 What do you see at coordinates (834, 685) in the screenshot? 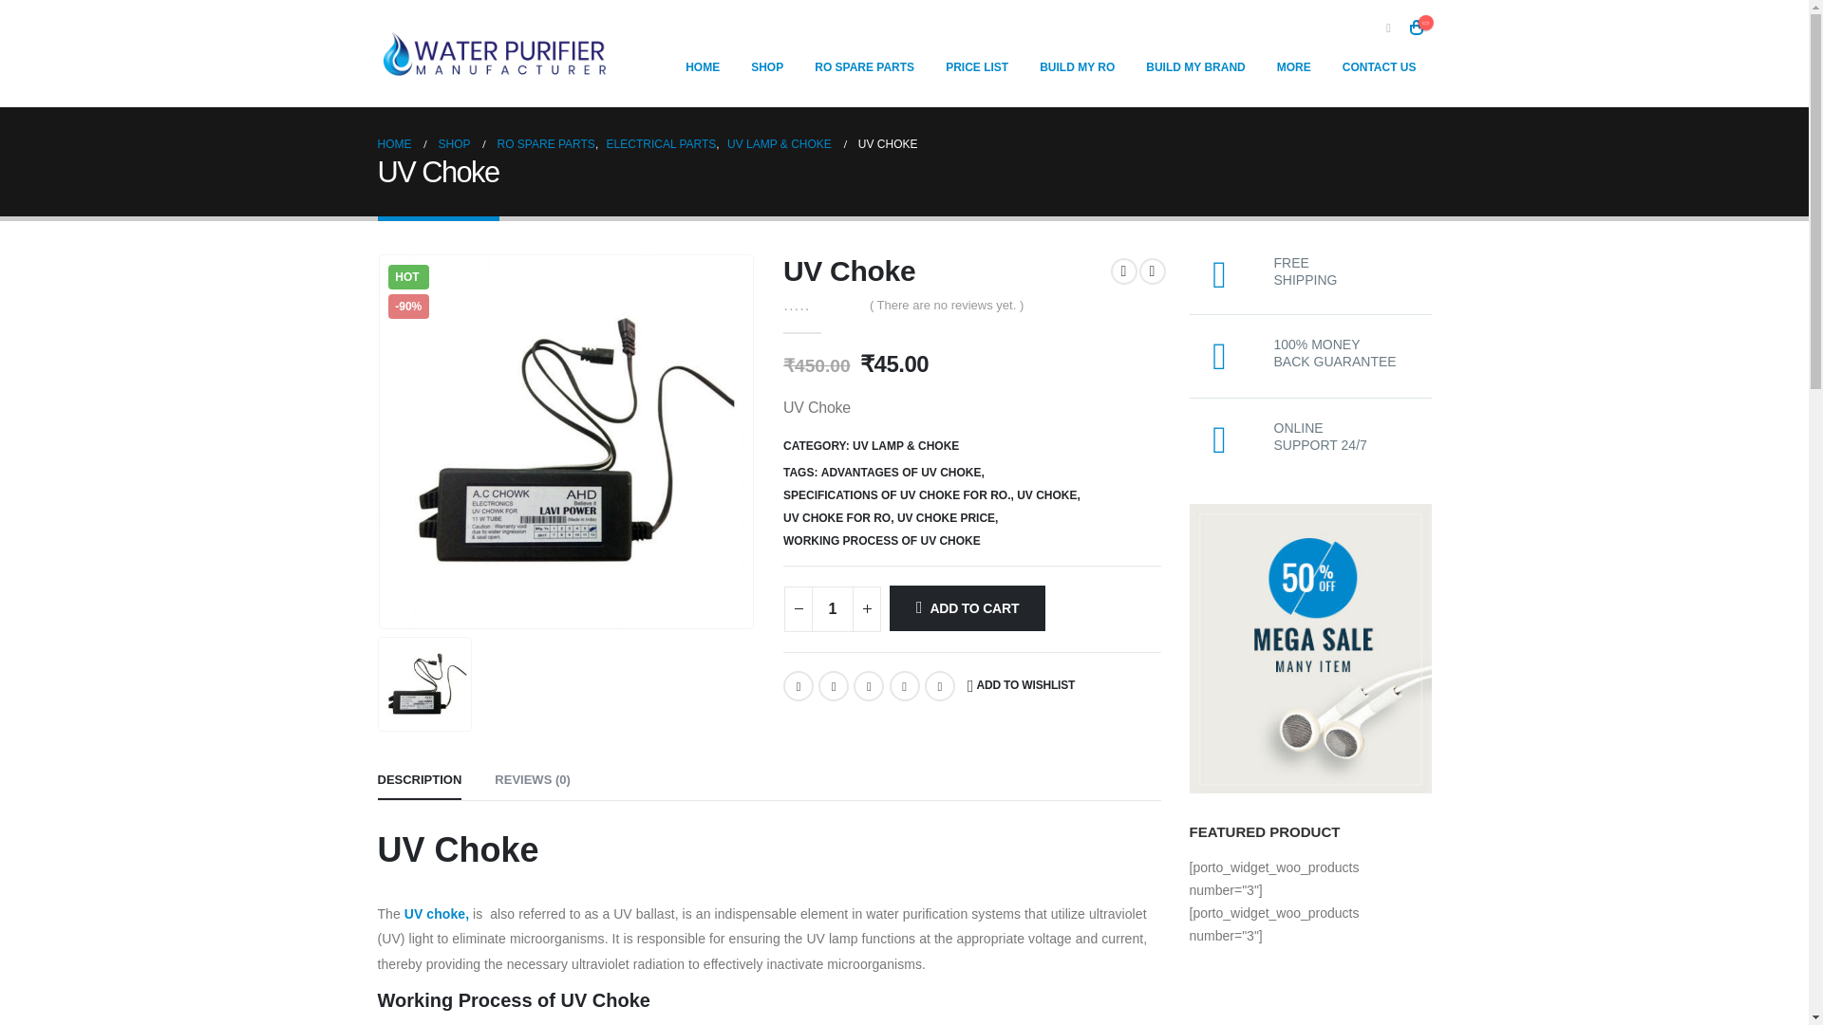
I see `Twitter` at bounding box center [834, 685].